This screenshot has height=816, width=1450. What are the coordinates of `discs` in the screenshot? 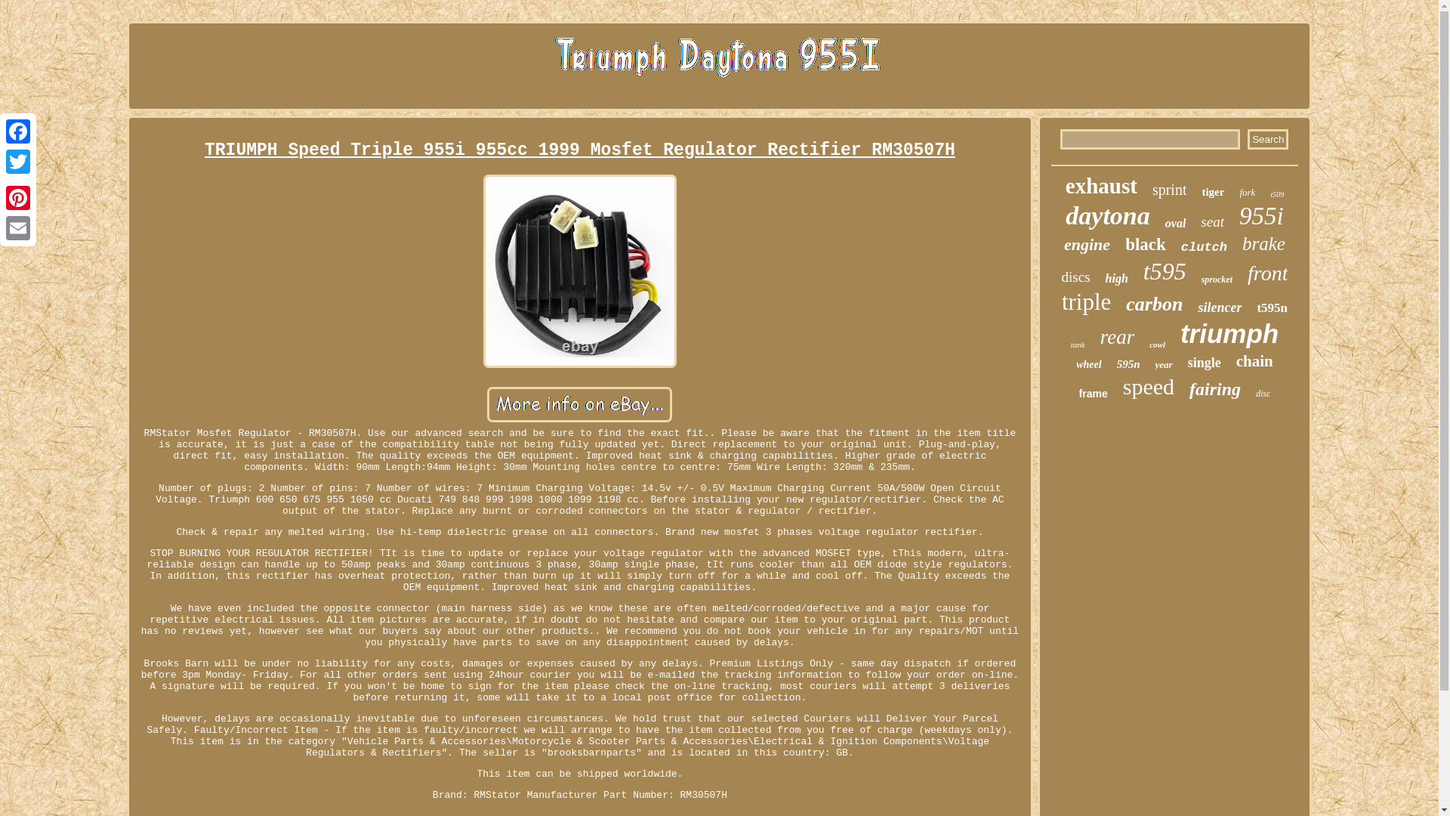 It's located at (1075, 277).